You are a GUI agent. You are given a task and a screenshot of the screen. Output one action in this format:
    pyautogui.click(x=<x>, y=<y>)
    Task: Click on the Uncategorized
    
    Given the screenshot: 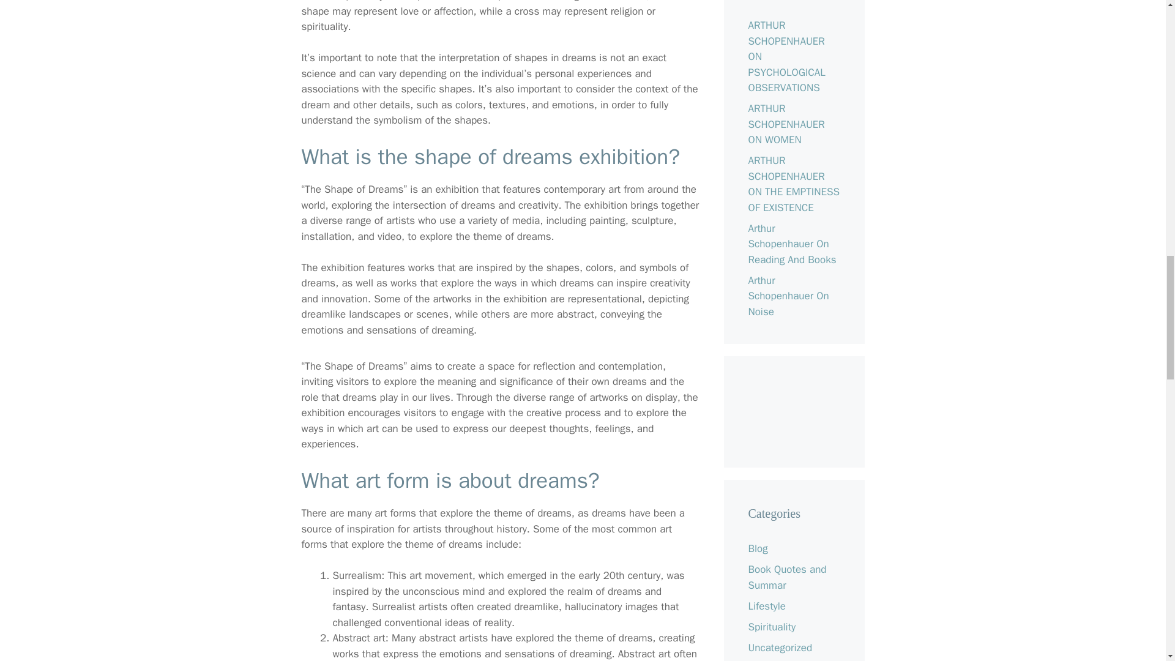 What is the action you would take?
    pyautogui.click(x=780, y=648)
    